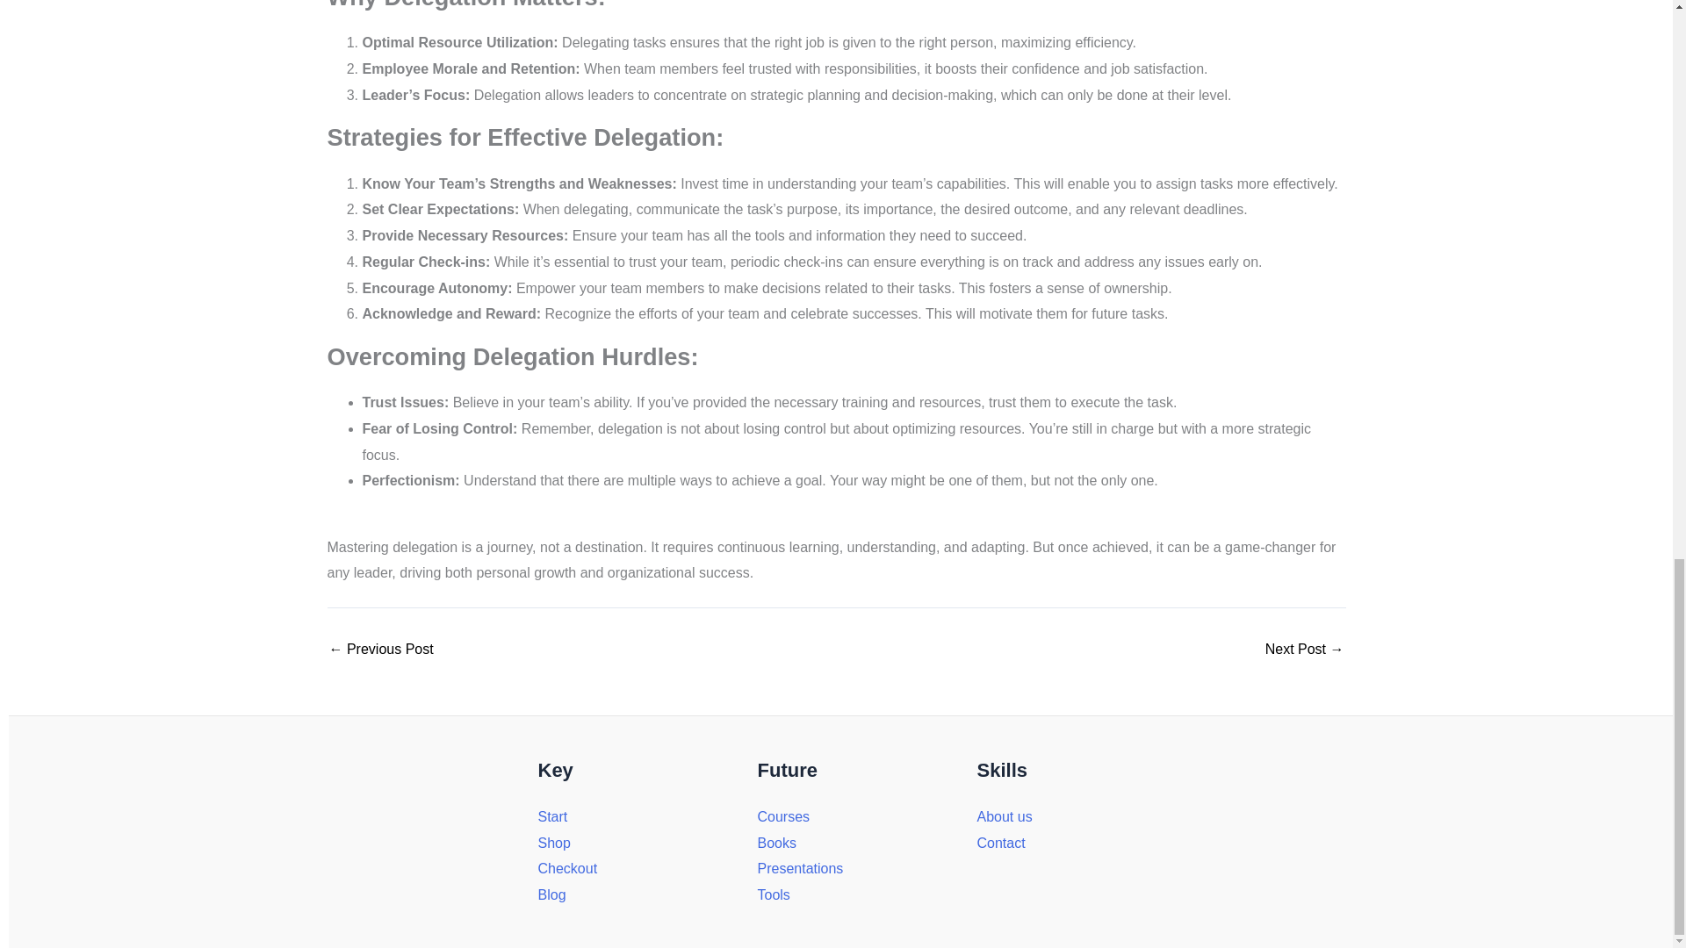 The image size is (1686, 948). Describe the element at coordinates (381, 650) in the screenshot. I see `What is Empowered Leadership?` at that location.